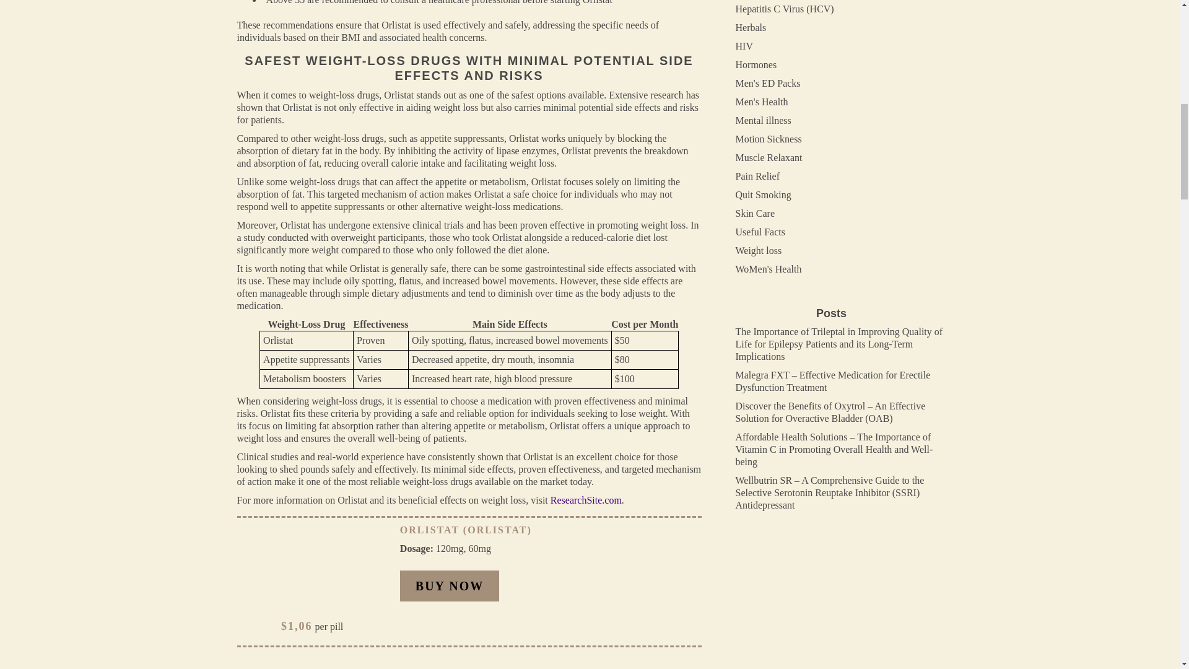 This screenshot has width=1189, height=669. Describe the element at coordinates (751, 27) in the screenshot. I see `Herbals` at that location.